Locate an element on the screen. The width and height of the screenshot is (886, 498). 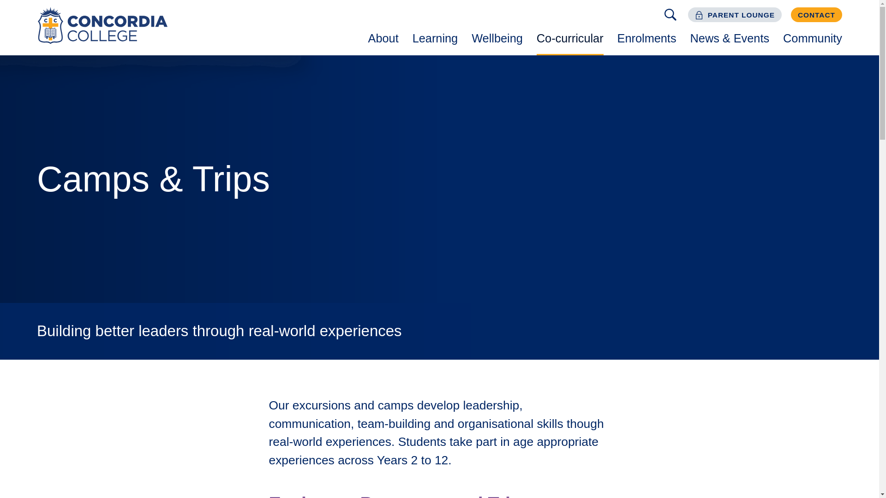
Wellbeing is located at coordinates (497, 39).